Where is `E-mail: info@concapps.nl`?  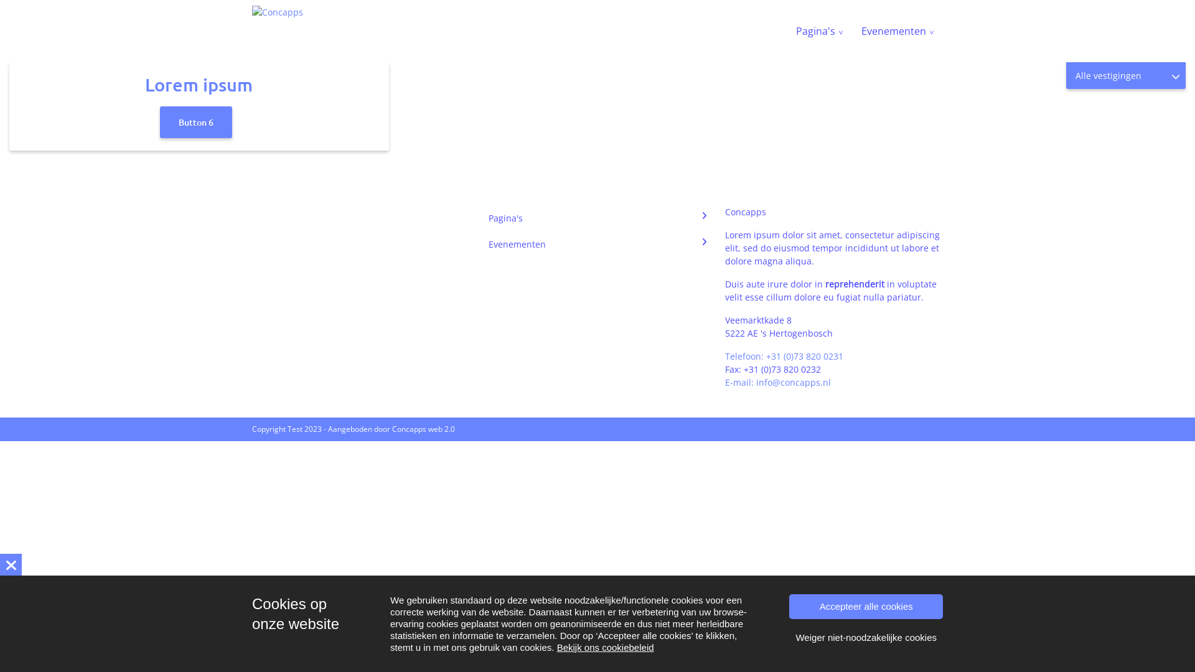
E-mail: info@concapps.nl is located at coordinates (778, 382).